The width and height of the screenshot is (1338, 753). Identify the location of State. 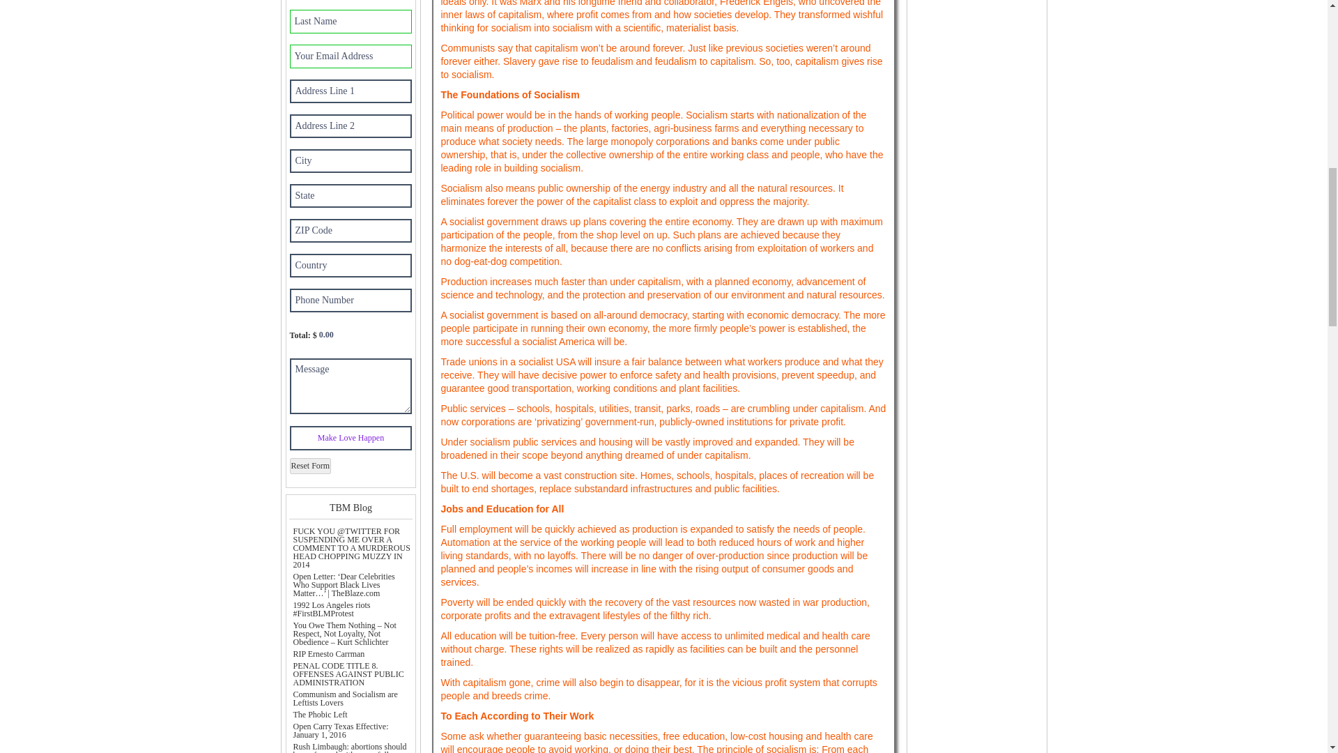
(351, 195).